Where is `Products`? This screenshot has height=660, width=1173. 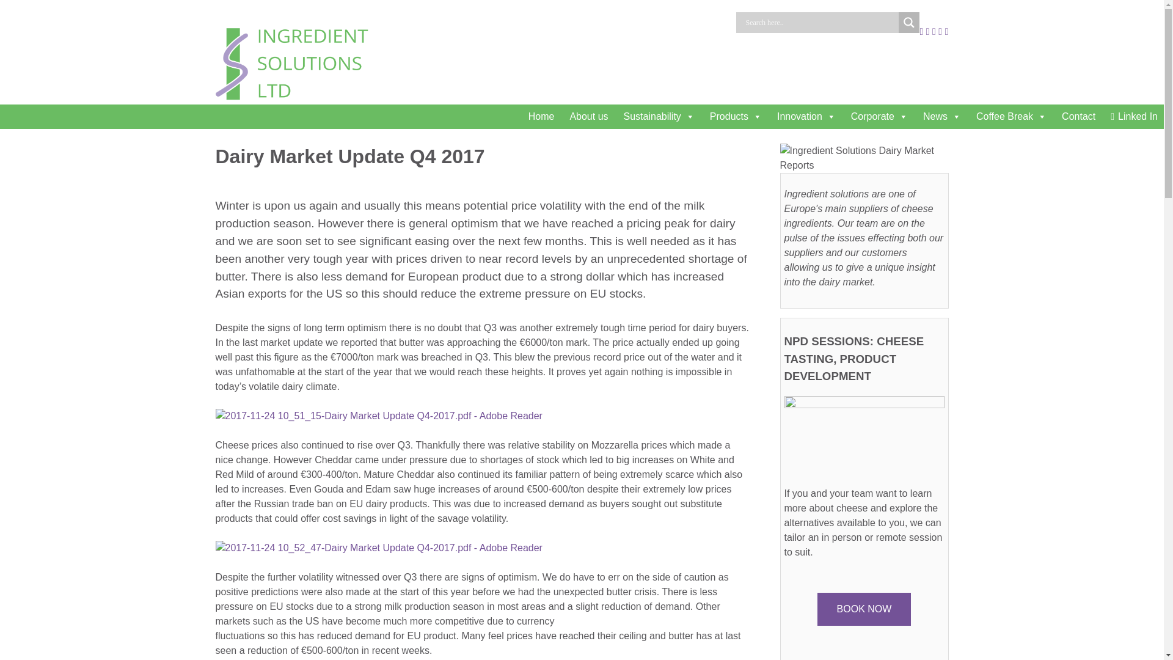 Products is located at coordinates (734, 116).